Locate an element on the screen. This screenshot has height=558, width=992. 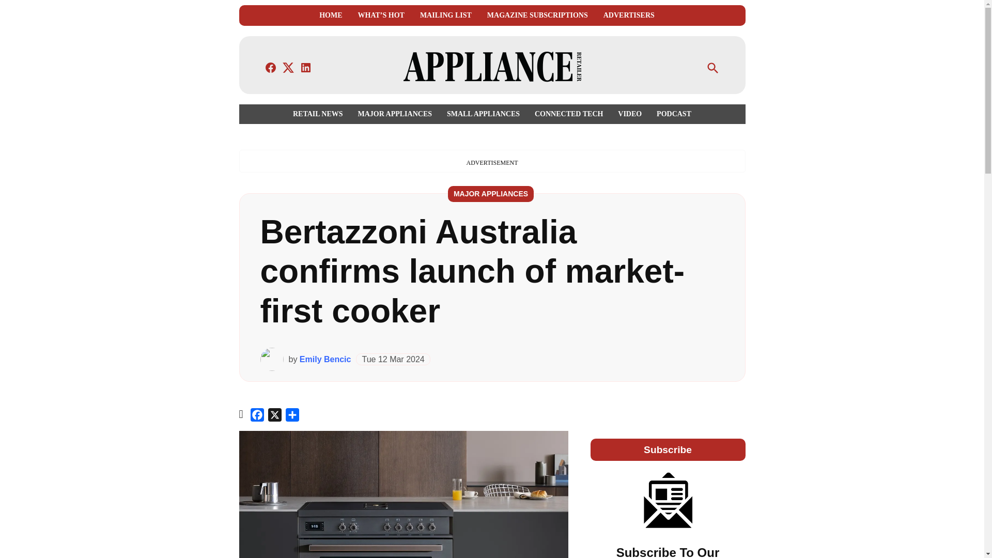
Facebook is located at coordinates (257, 416).